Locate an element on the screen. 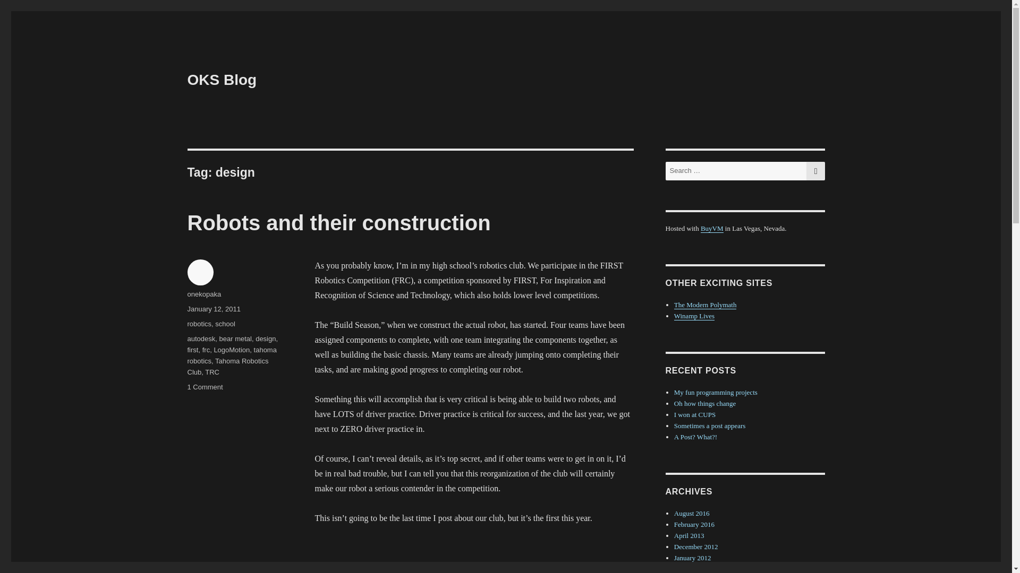 The width and height of the screenshot is (1020, 573). Winamp Lives is located at coordinates (694, 315).